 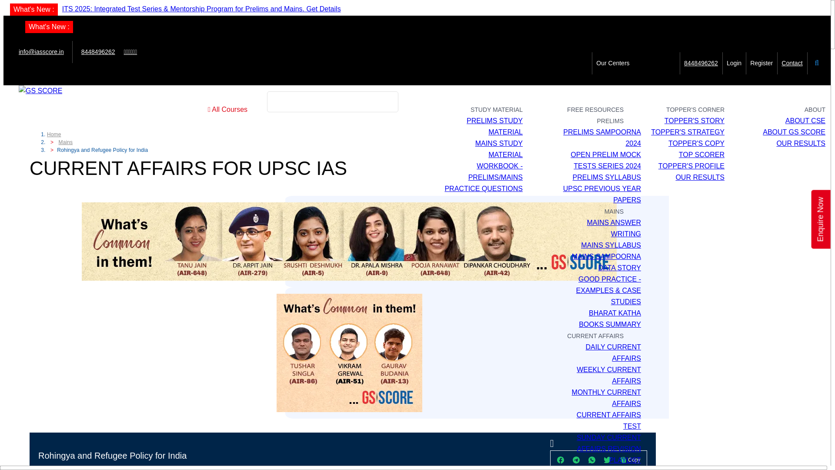 I want to click on Lucknow, so click(x=663, y=74).